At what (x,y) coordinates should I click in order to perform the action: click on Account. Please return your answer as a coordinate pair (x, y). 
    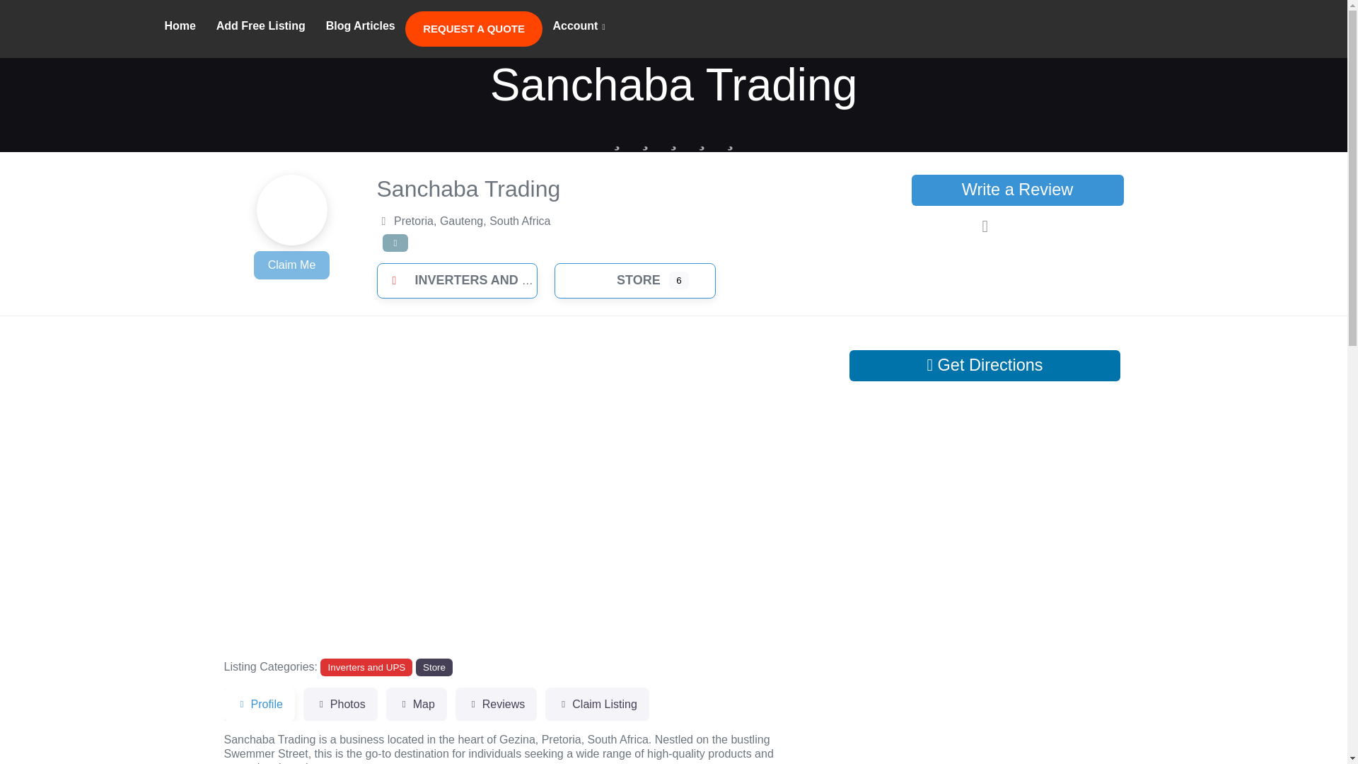
    Looking at the image, I should click on (579, 27).